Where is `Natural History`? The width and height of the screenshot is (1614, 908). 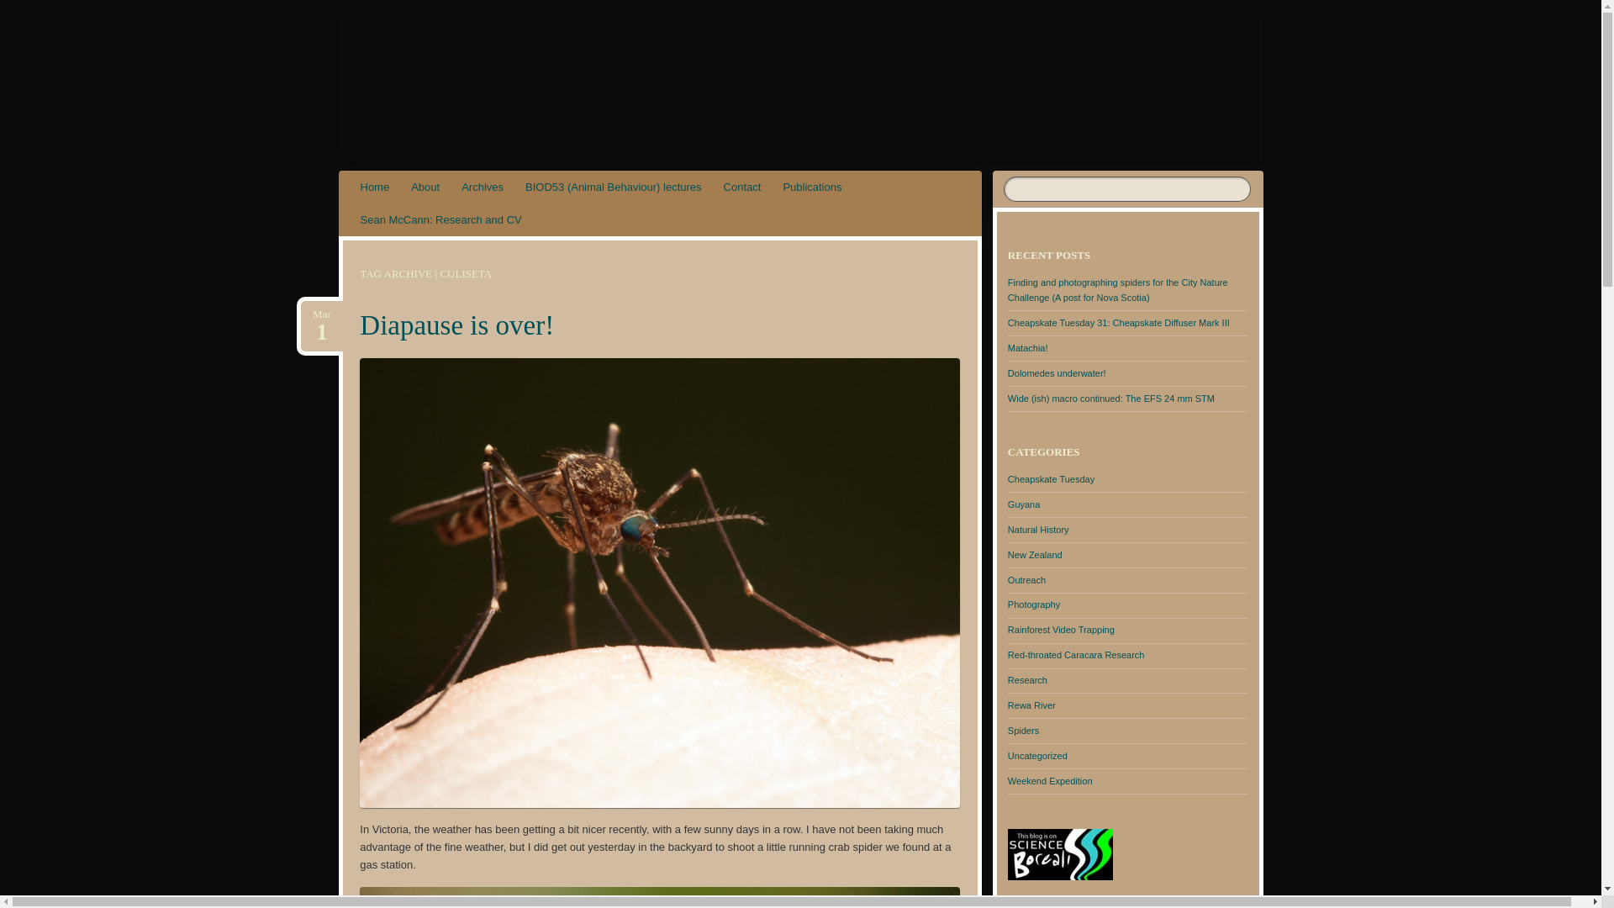 Natural History is located at coordinates (1037, 530).